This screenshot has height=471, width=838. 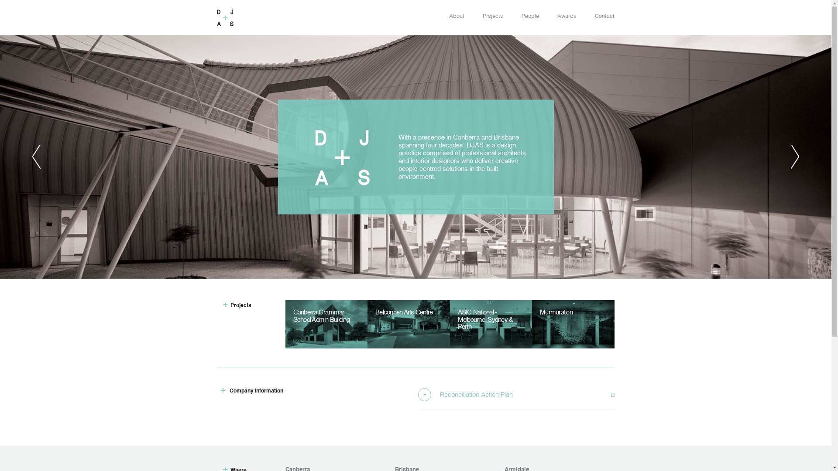 What do you see at coordinates (574, 324) in the screenshot?
I see `Murmuration` at bounding box center [574, 324].